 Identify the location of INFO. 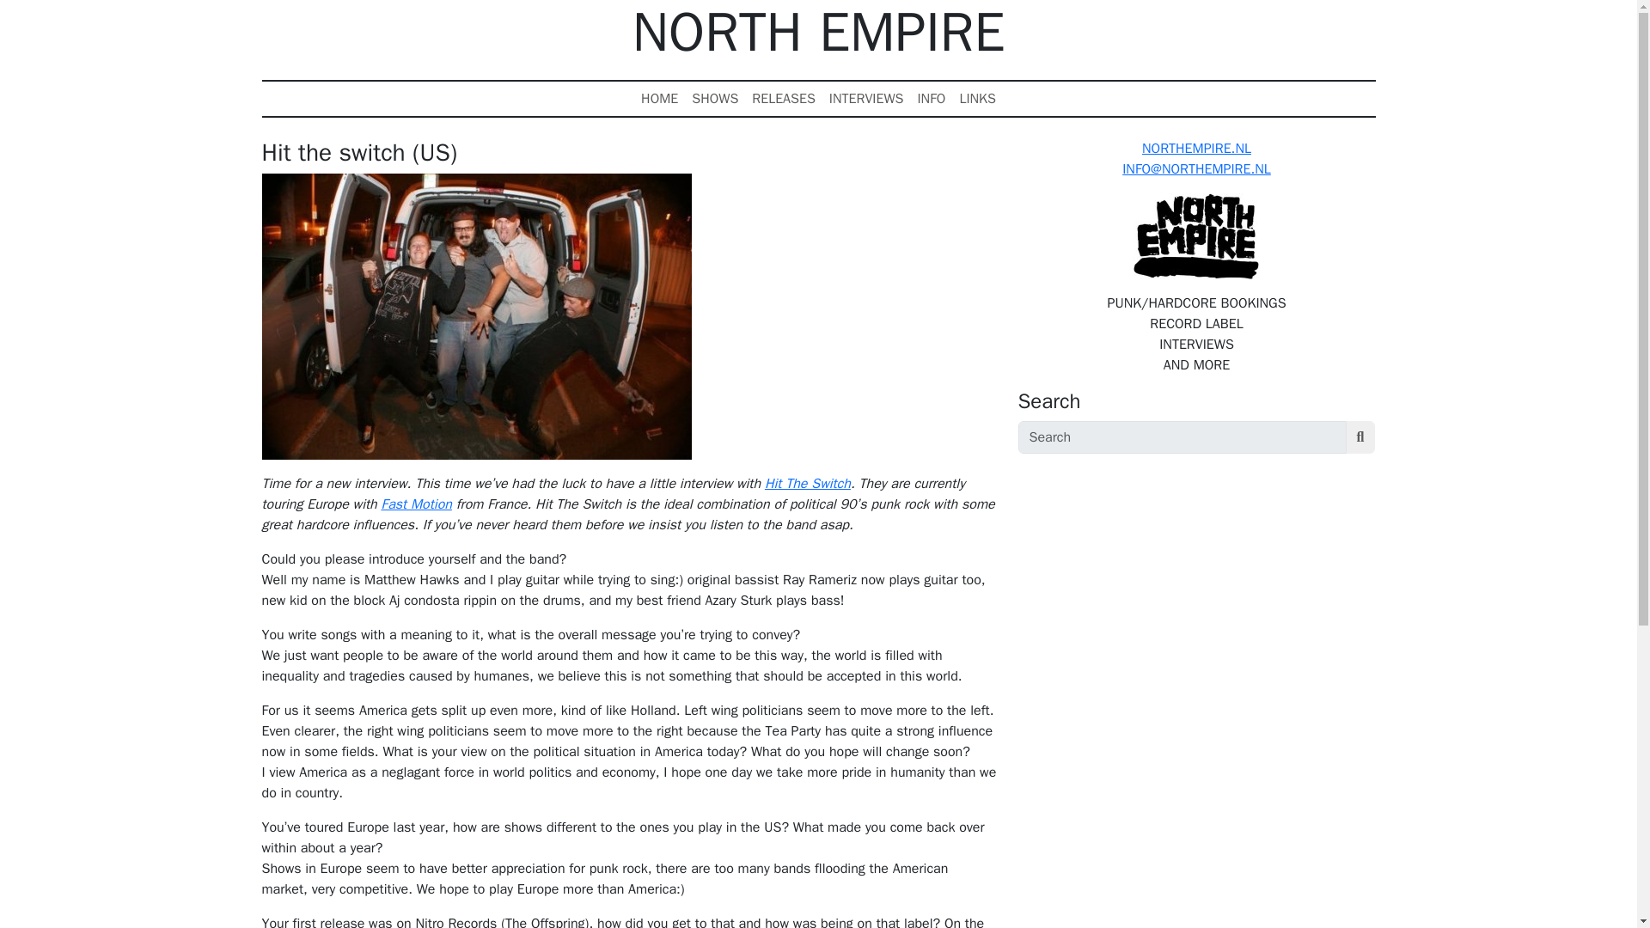
(931, 99).